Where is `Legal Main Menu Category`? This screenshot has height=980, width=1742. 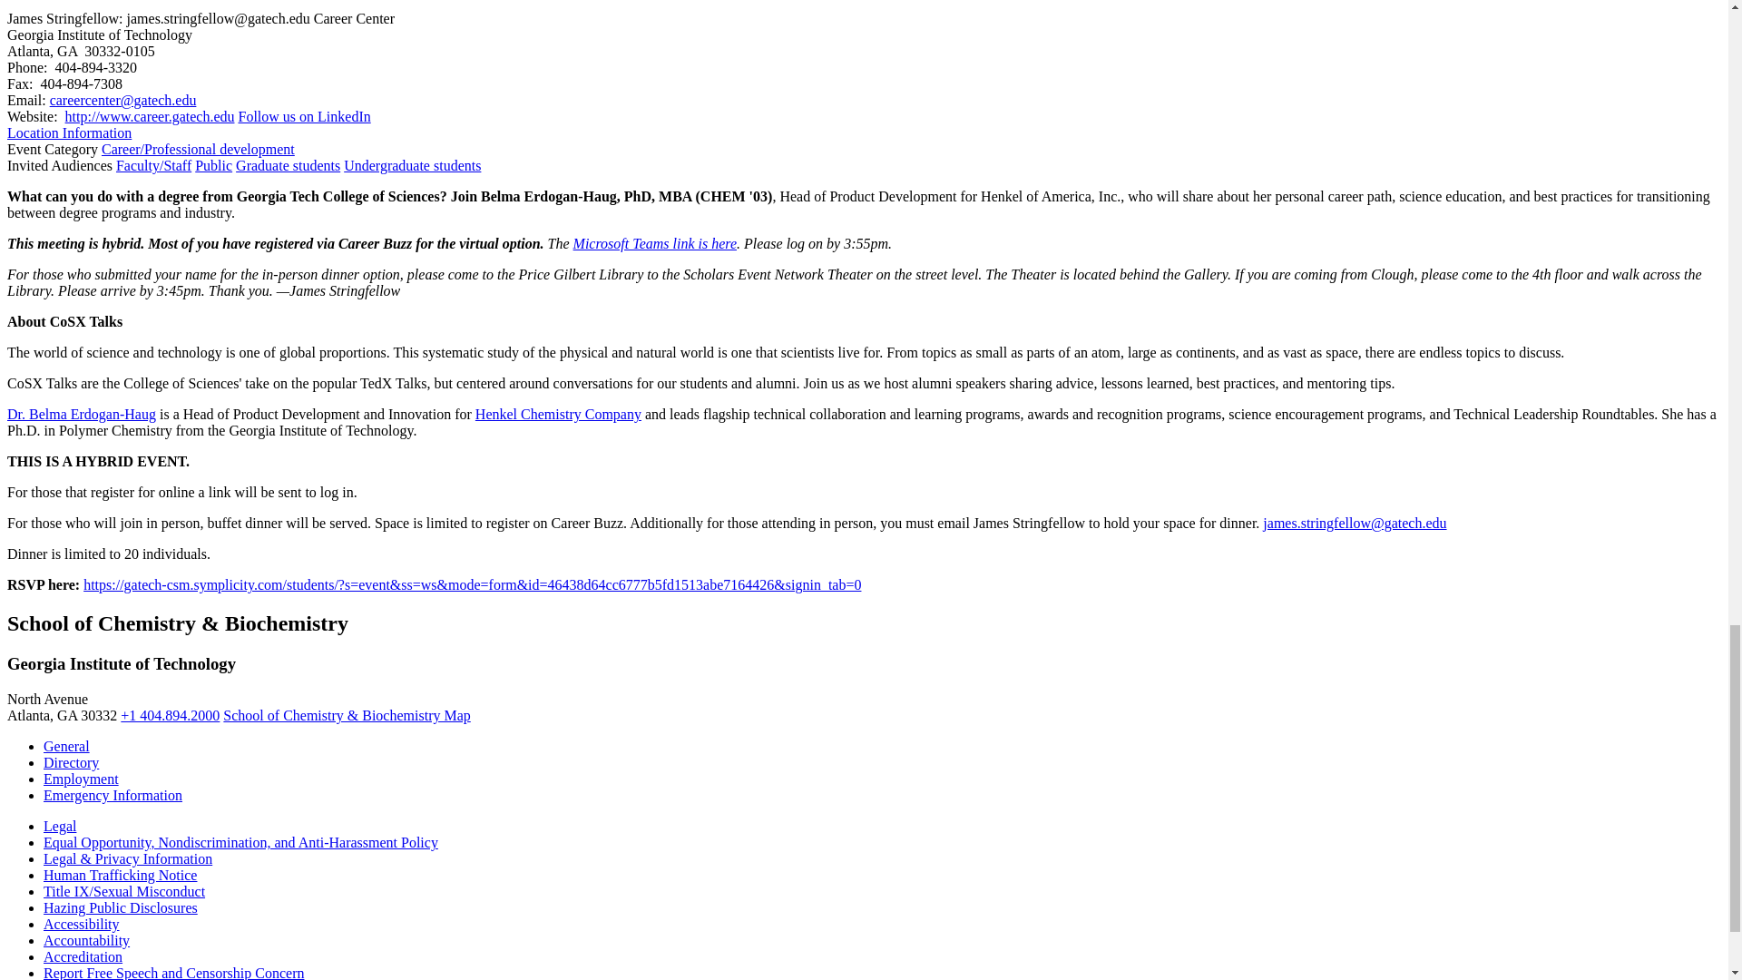
Legal Main Menu Category is located at coordinates (60, 826).